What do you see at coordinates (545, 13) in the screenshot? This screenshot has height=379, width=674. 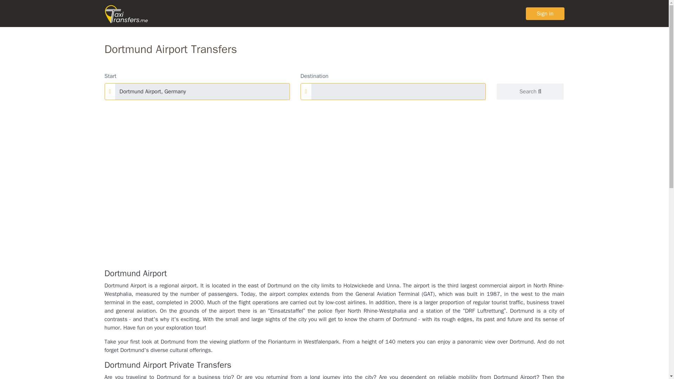 I see `Sign in` at bounding box center [545, 13].